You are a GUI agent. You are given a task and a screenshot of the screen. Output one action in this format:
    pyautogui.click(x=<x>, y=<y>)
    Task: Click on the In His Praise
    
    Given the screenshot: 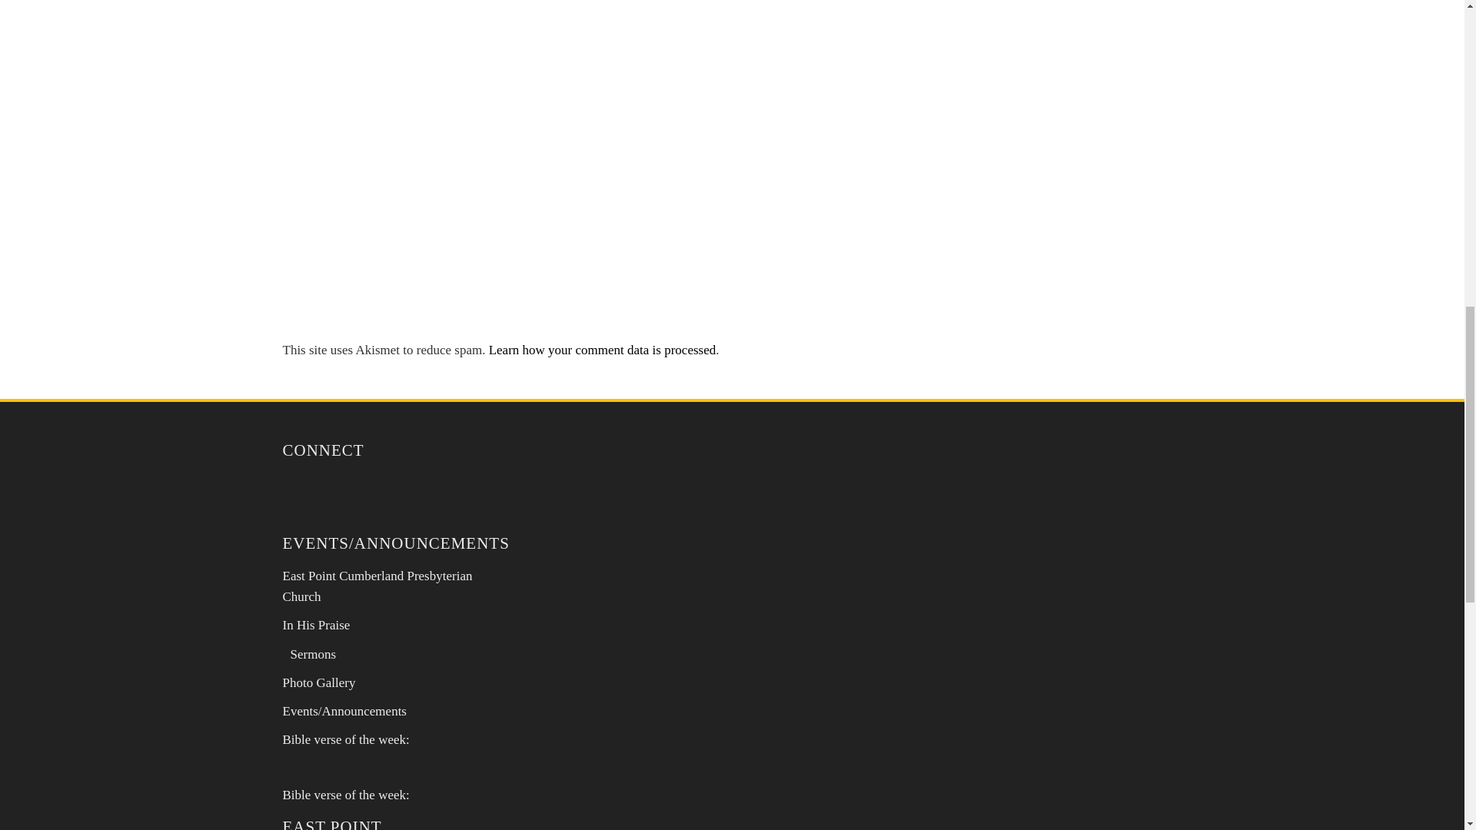 What is the action you would take?
    pyautogui.click(x=317, y=624)
    